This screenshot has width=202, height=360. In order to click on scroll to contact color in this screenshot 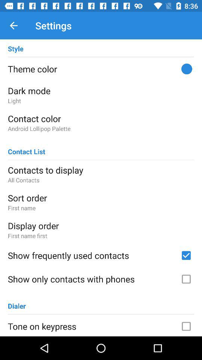, I will do `click(101, 118)`.